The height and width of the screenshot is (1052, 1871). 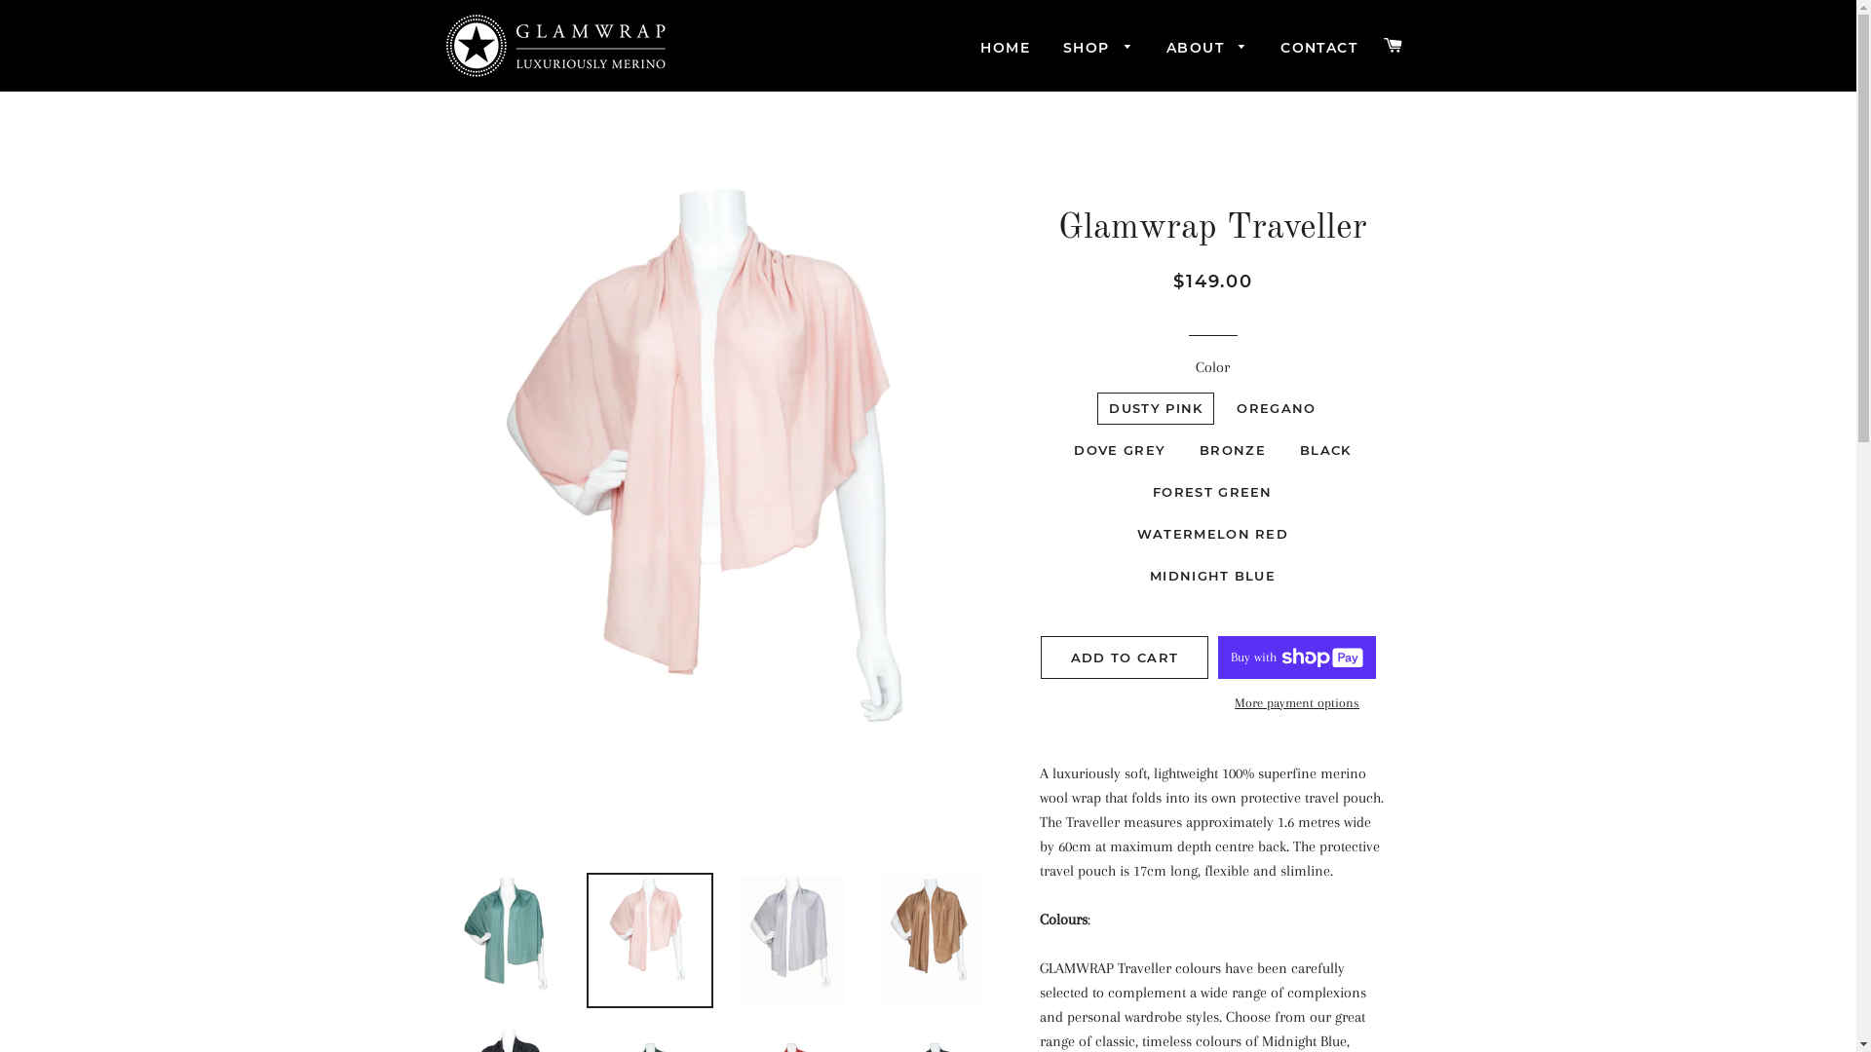 I want to click on More payment options, so click(x=1297, y=703).